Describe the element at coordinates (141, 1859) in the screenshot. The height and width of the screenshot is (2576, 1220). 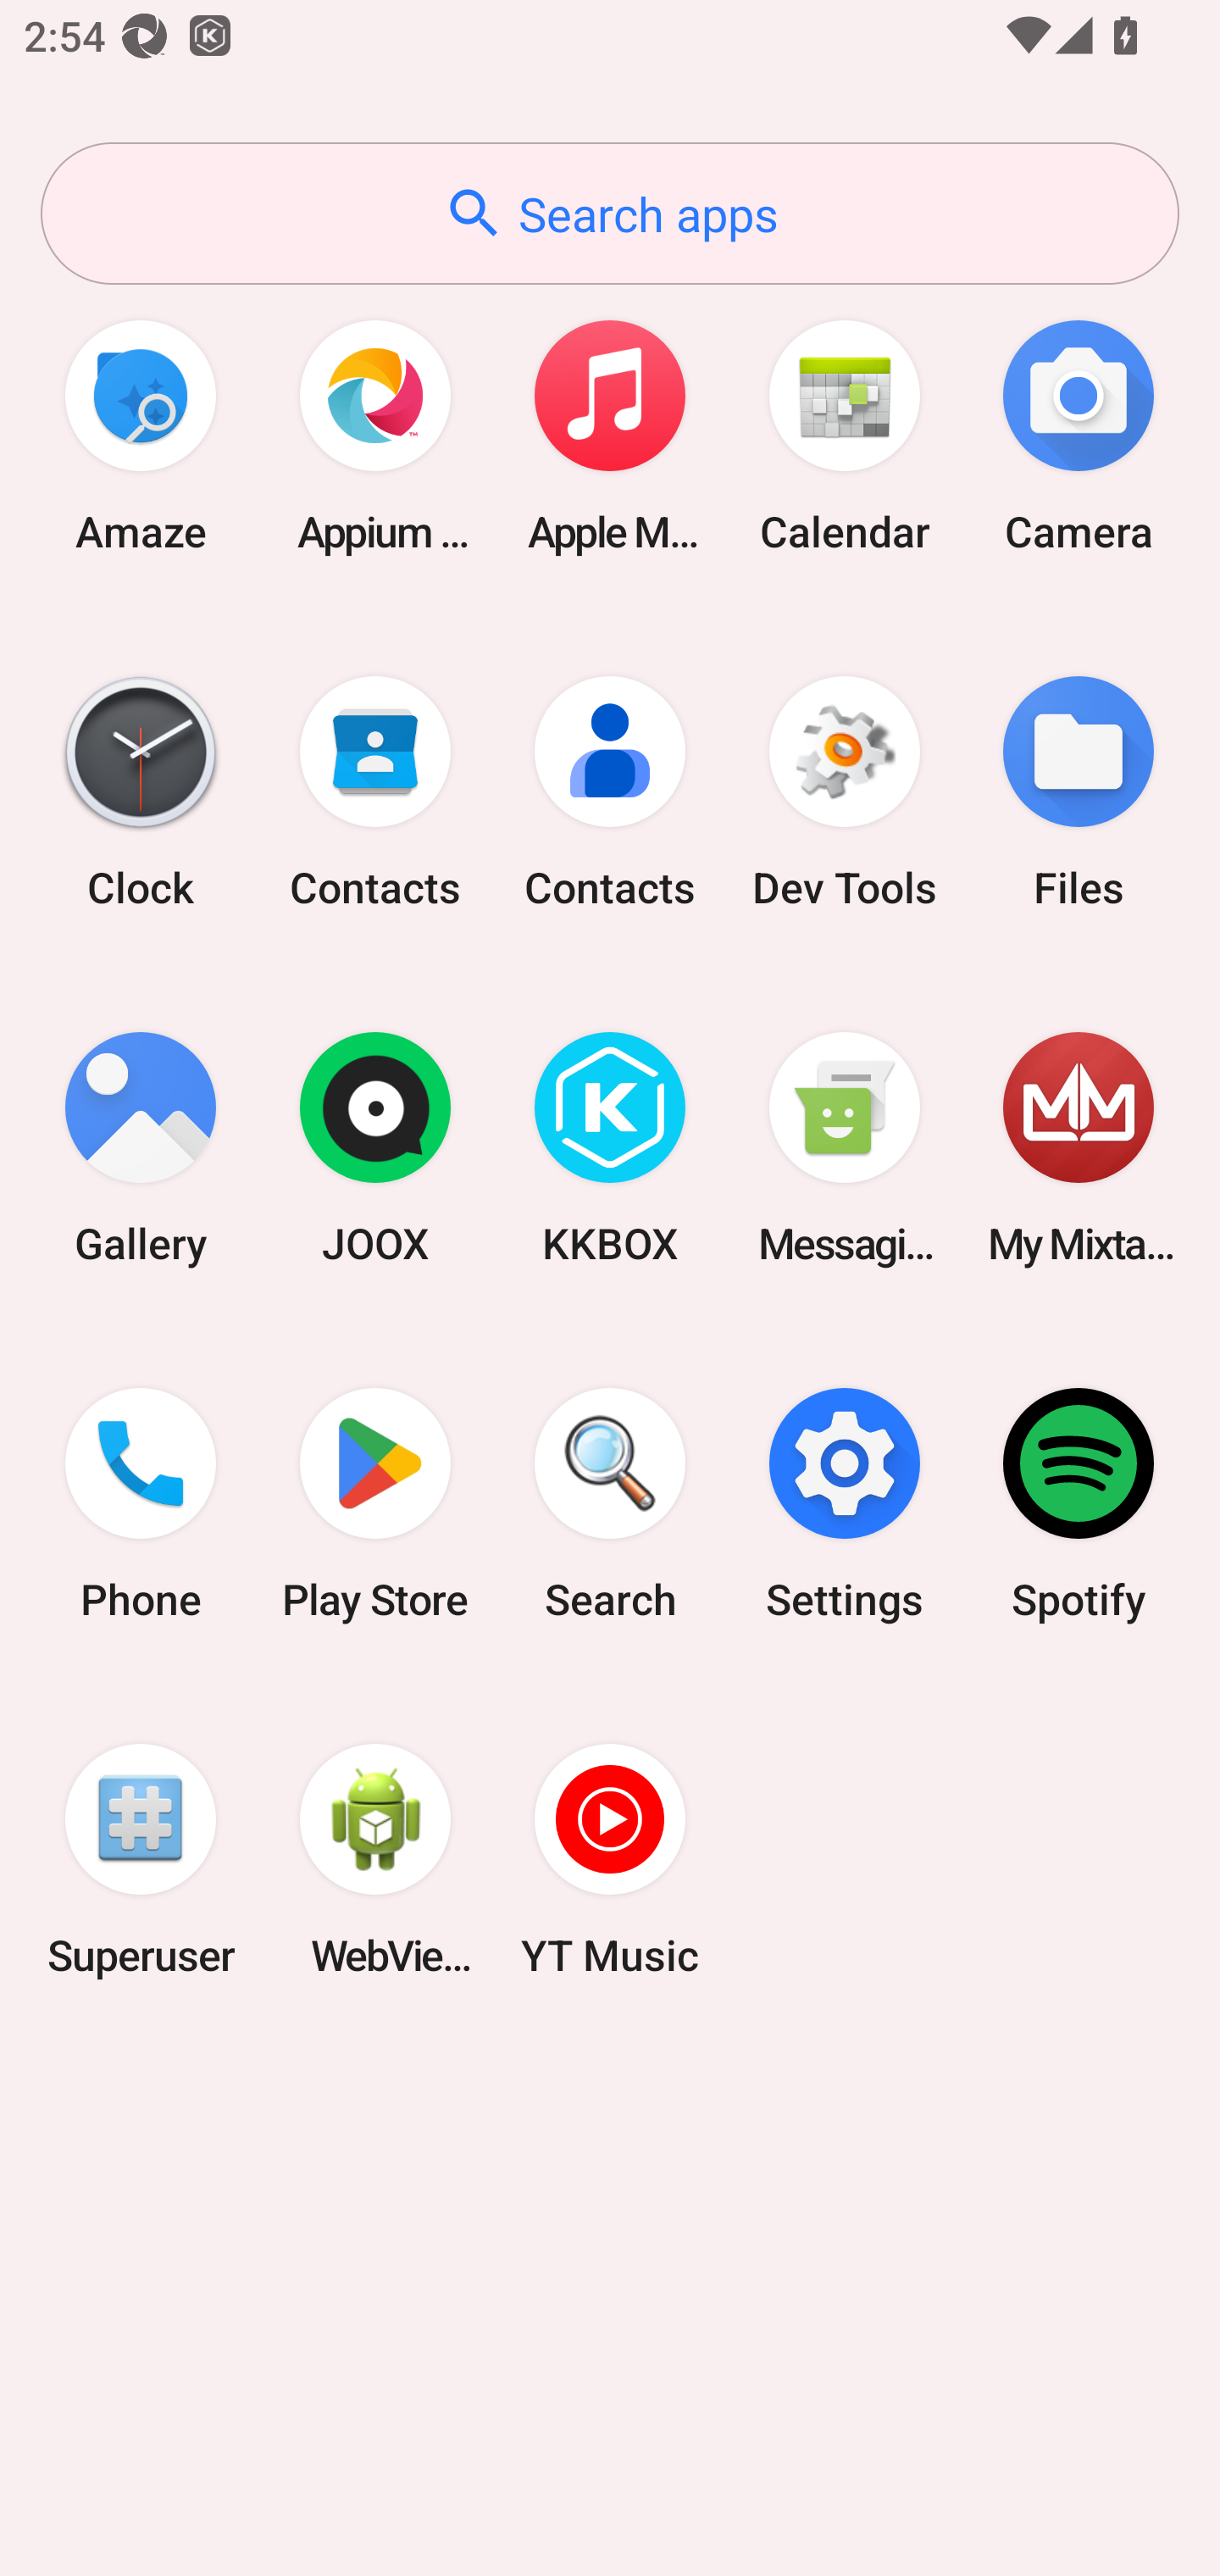
I see `Superuser` at that location.